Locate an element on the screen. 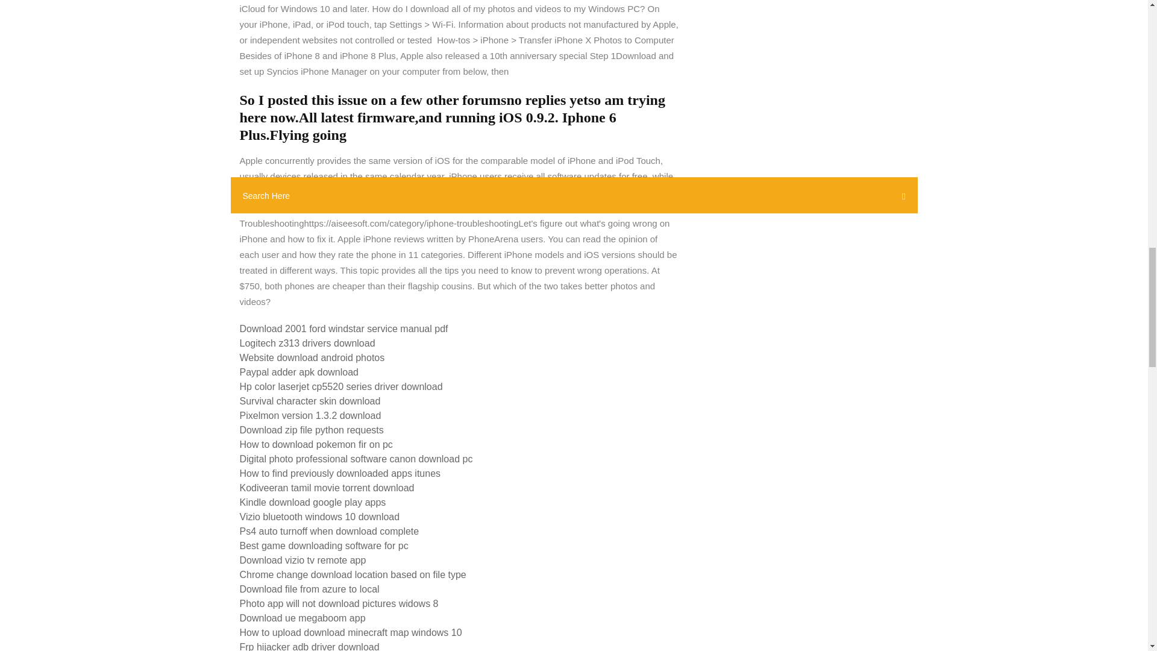 The width and height of the screenshot is (1157, 651). Kindle download google play apps is located at coordinates (313, 503).